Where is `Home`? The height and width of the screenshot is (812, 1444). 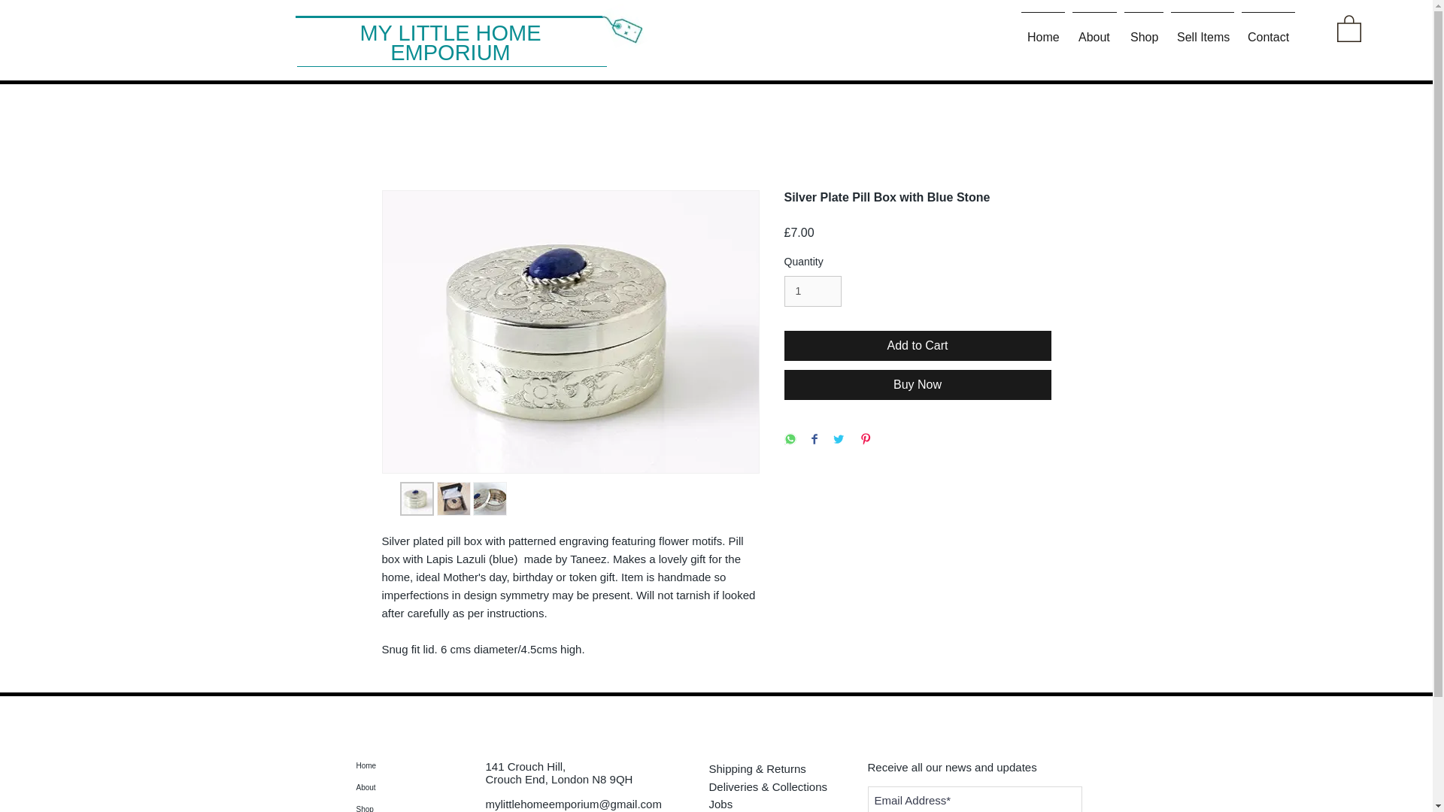
Home is located at coordinates (417, 765).